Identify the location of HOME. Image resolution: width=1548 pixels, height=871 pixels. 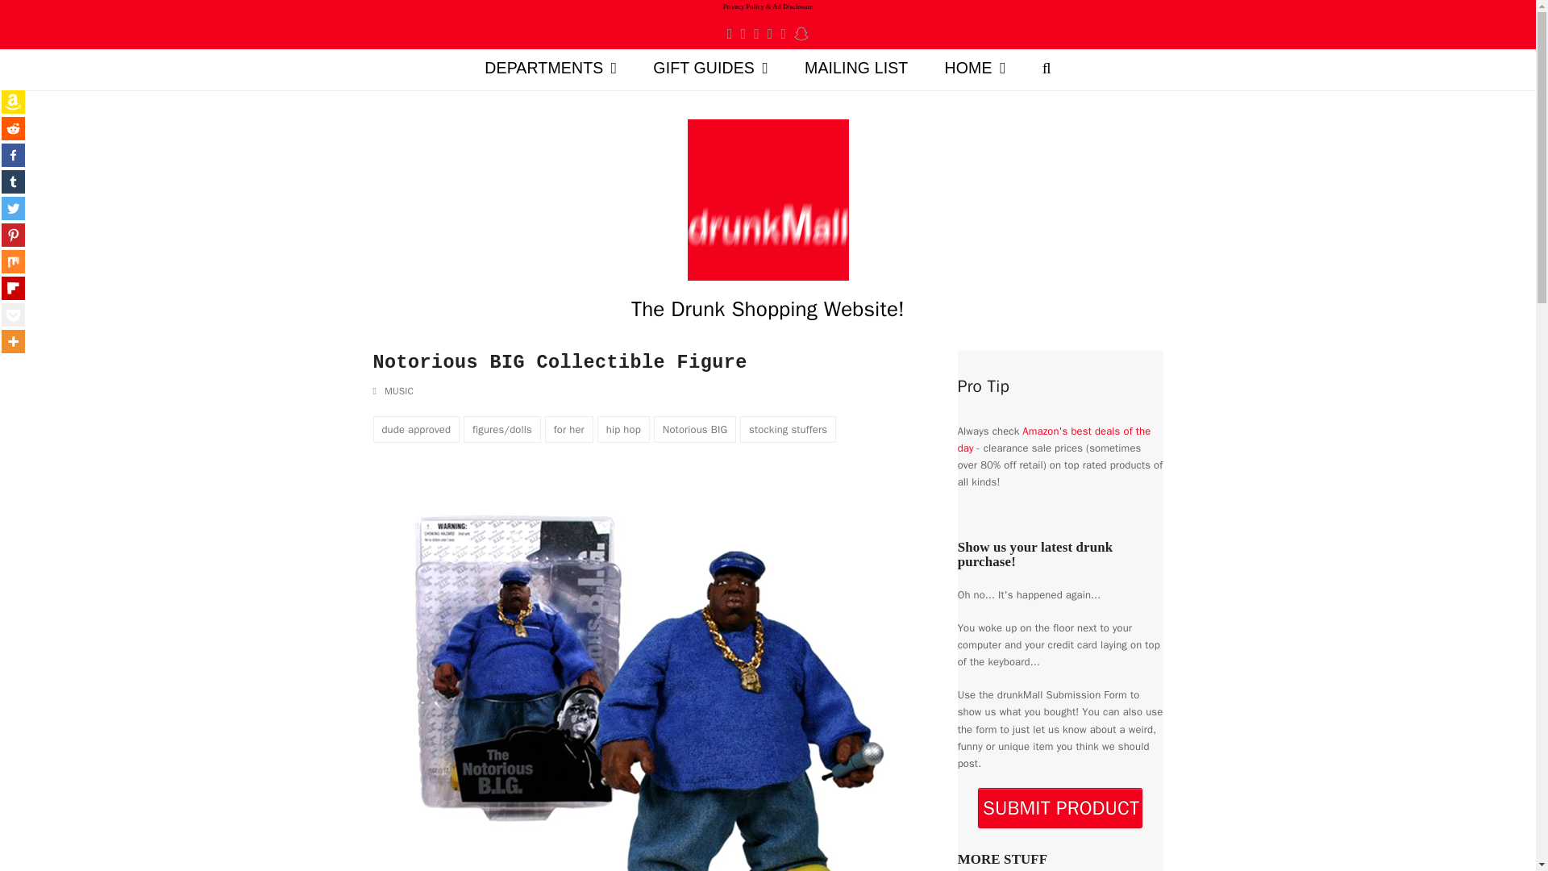
(974, 69).